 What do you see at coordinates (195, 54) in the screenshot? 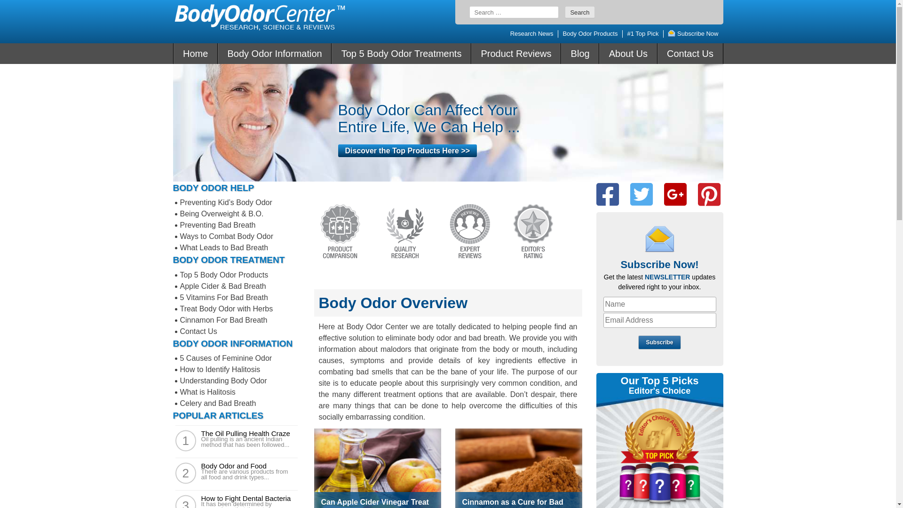
I see `Home` at bounding box center [195, 54].